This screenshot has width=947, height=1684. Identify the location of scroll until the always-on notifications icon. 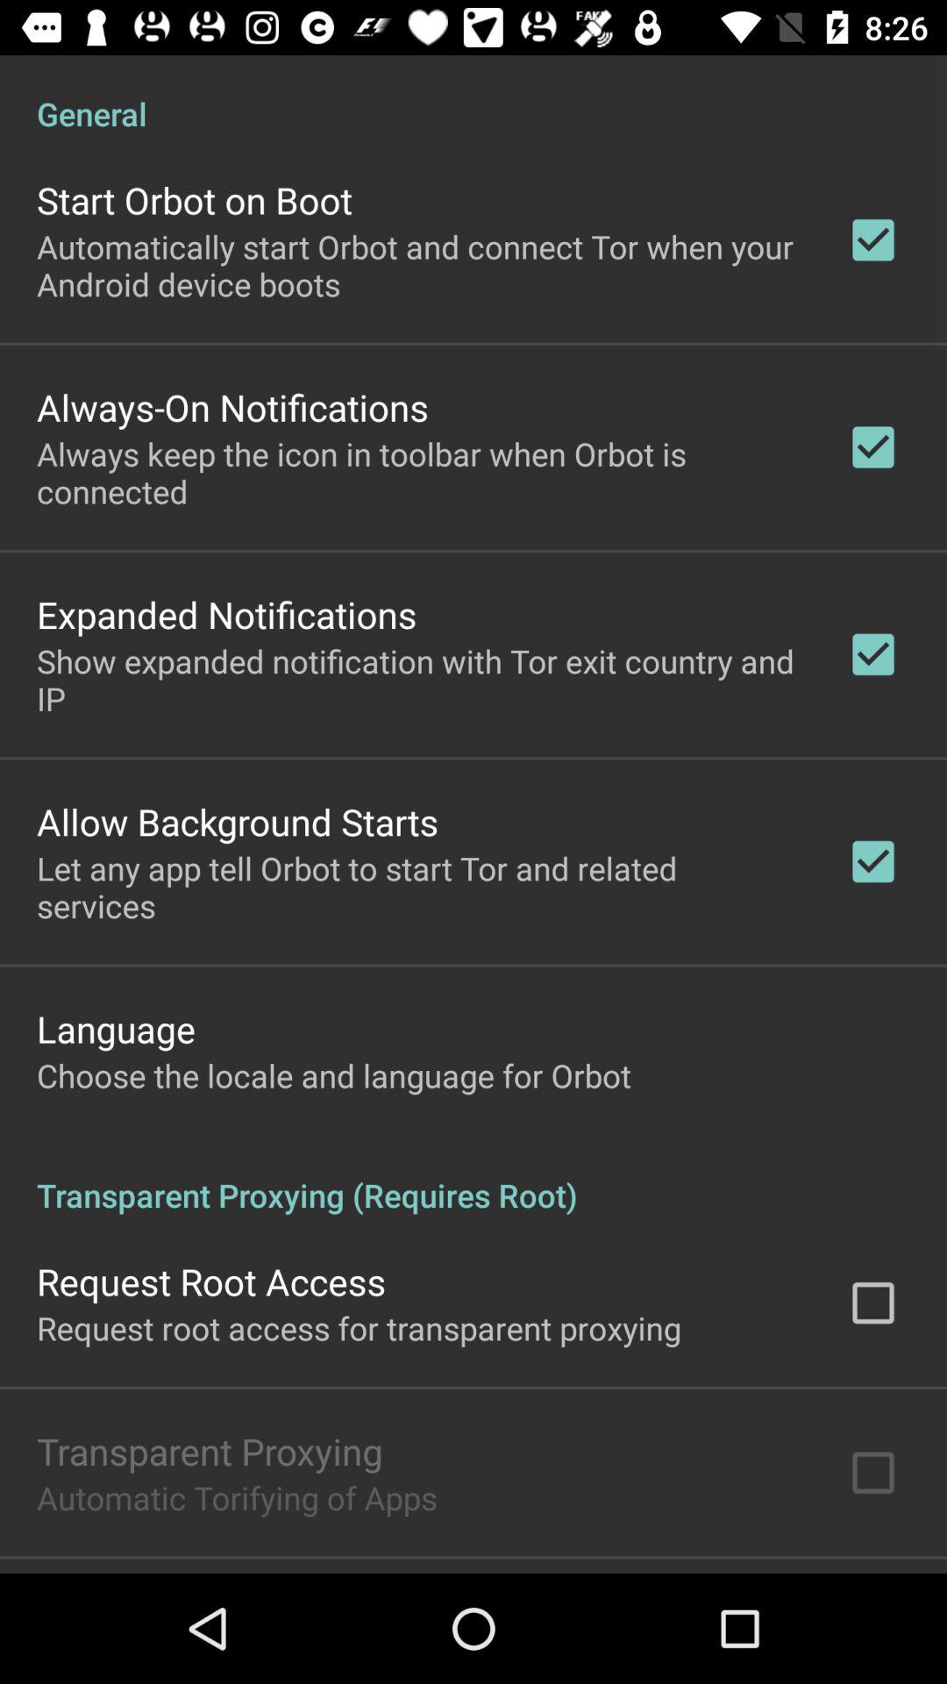
(232, 407).